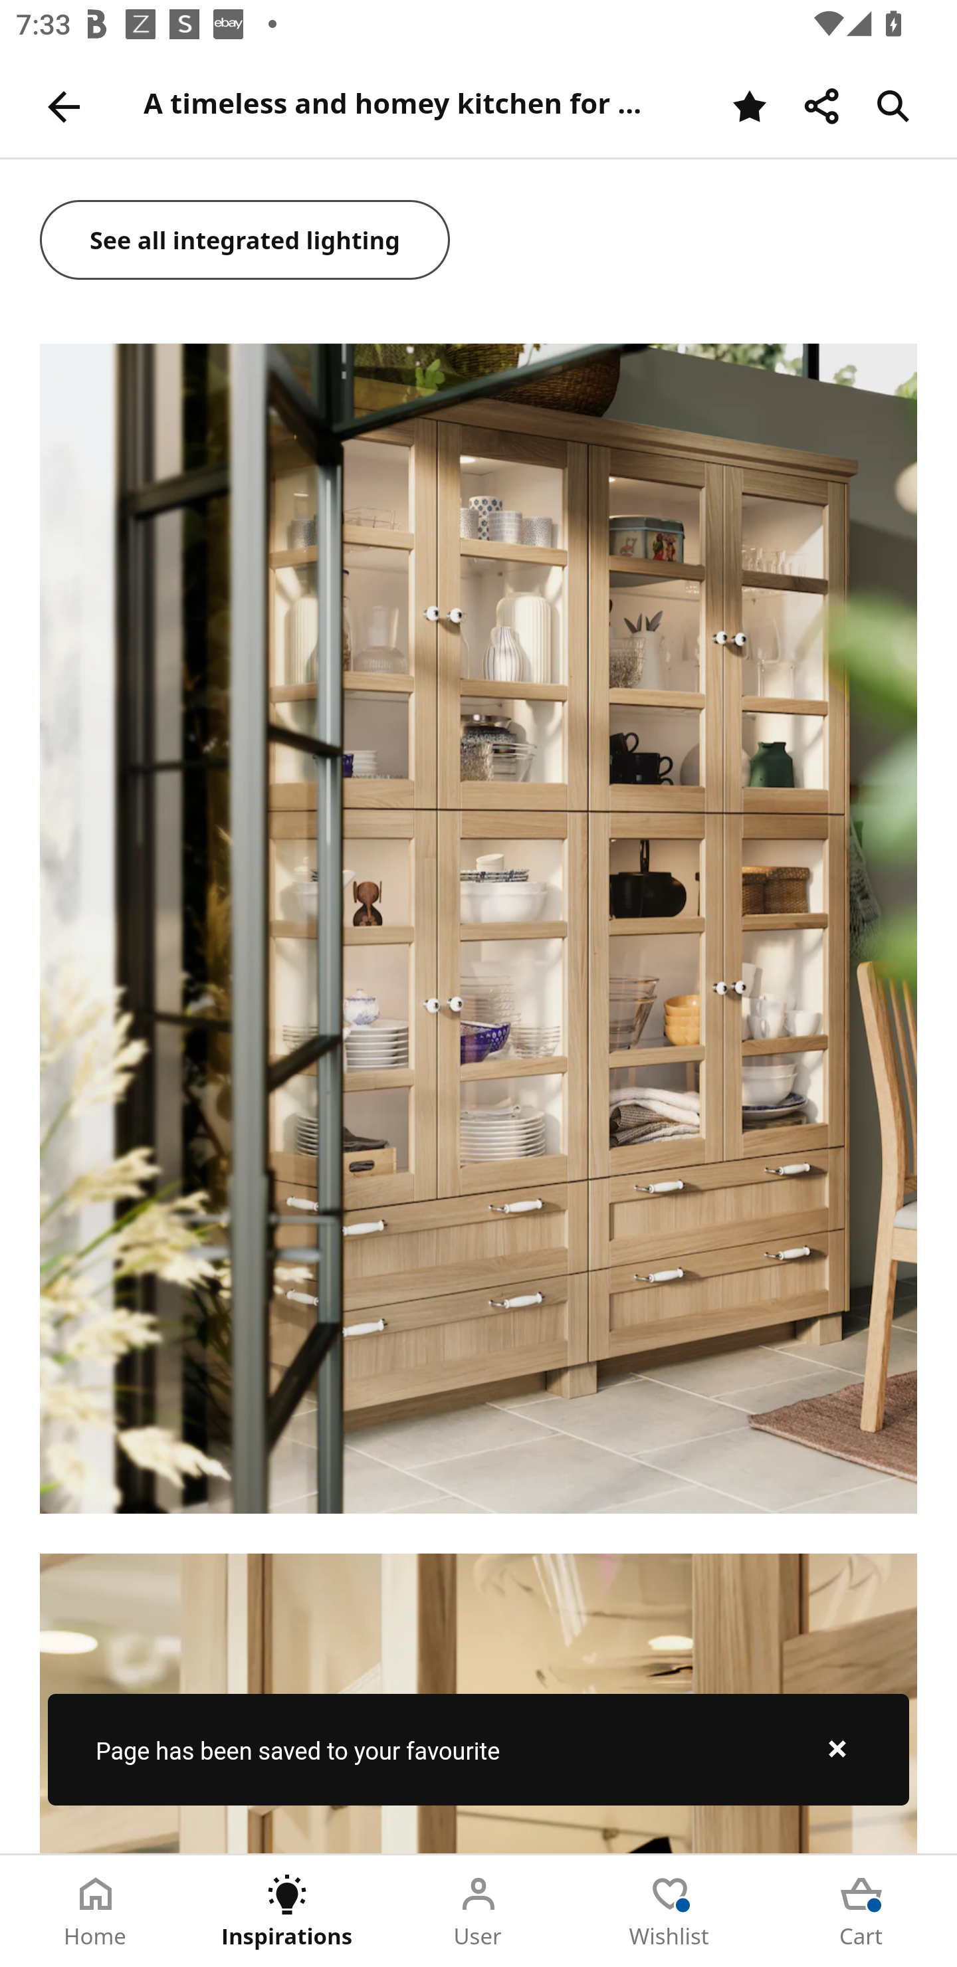 This screenshot has height=1967, width=957. What do you see at coordinates (670, 1911) in the screenshot?
I see `Wishlist
Tab 4 of 5` at bounding box center [670, 1911].